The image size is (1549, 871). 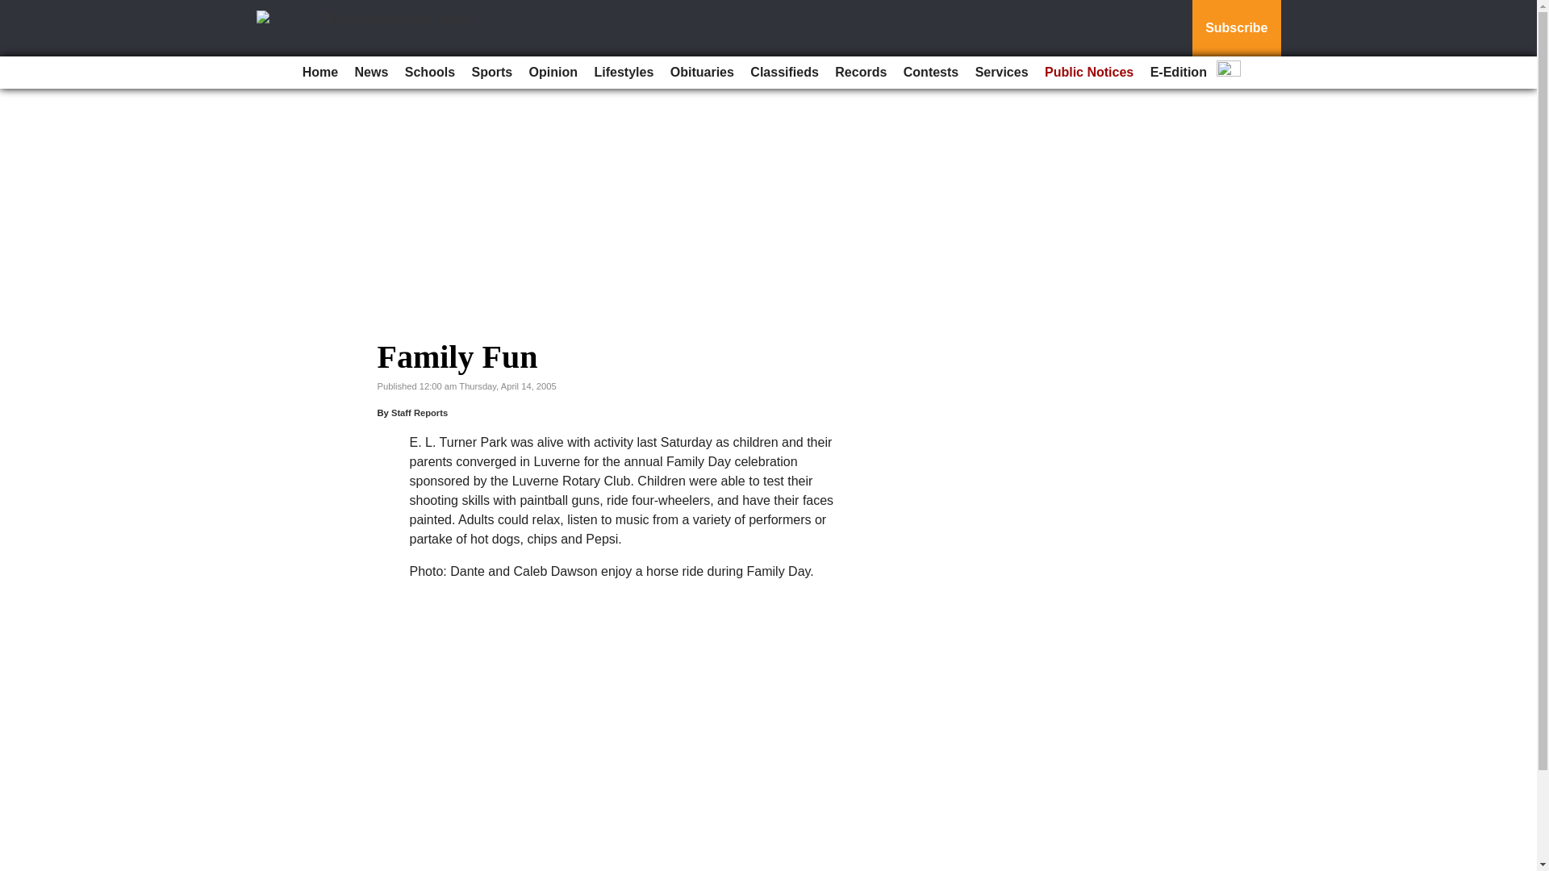 I want to click on Schools, so click(x=429, y=73).